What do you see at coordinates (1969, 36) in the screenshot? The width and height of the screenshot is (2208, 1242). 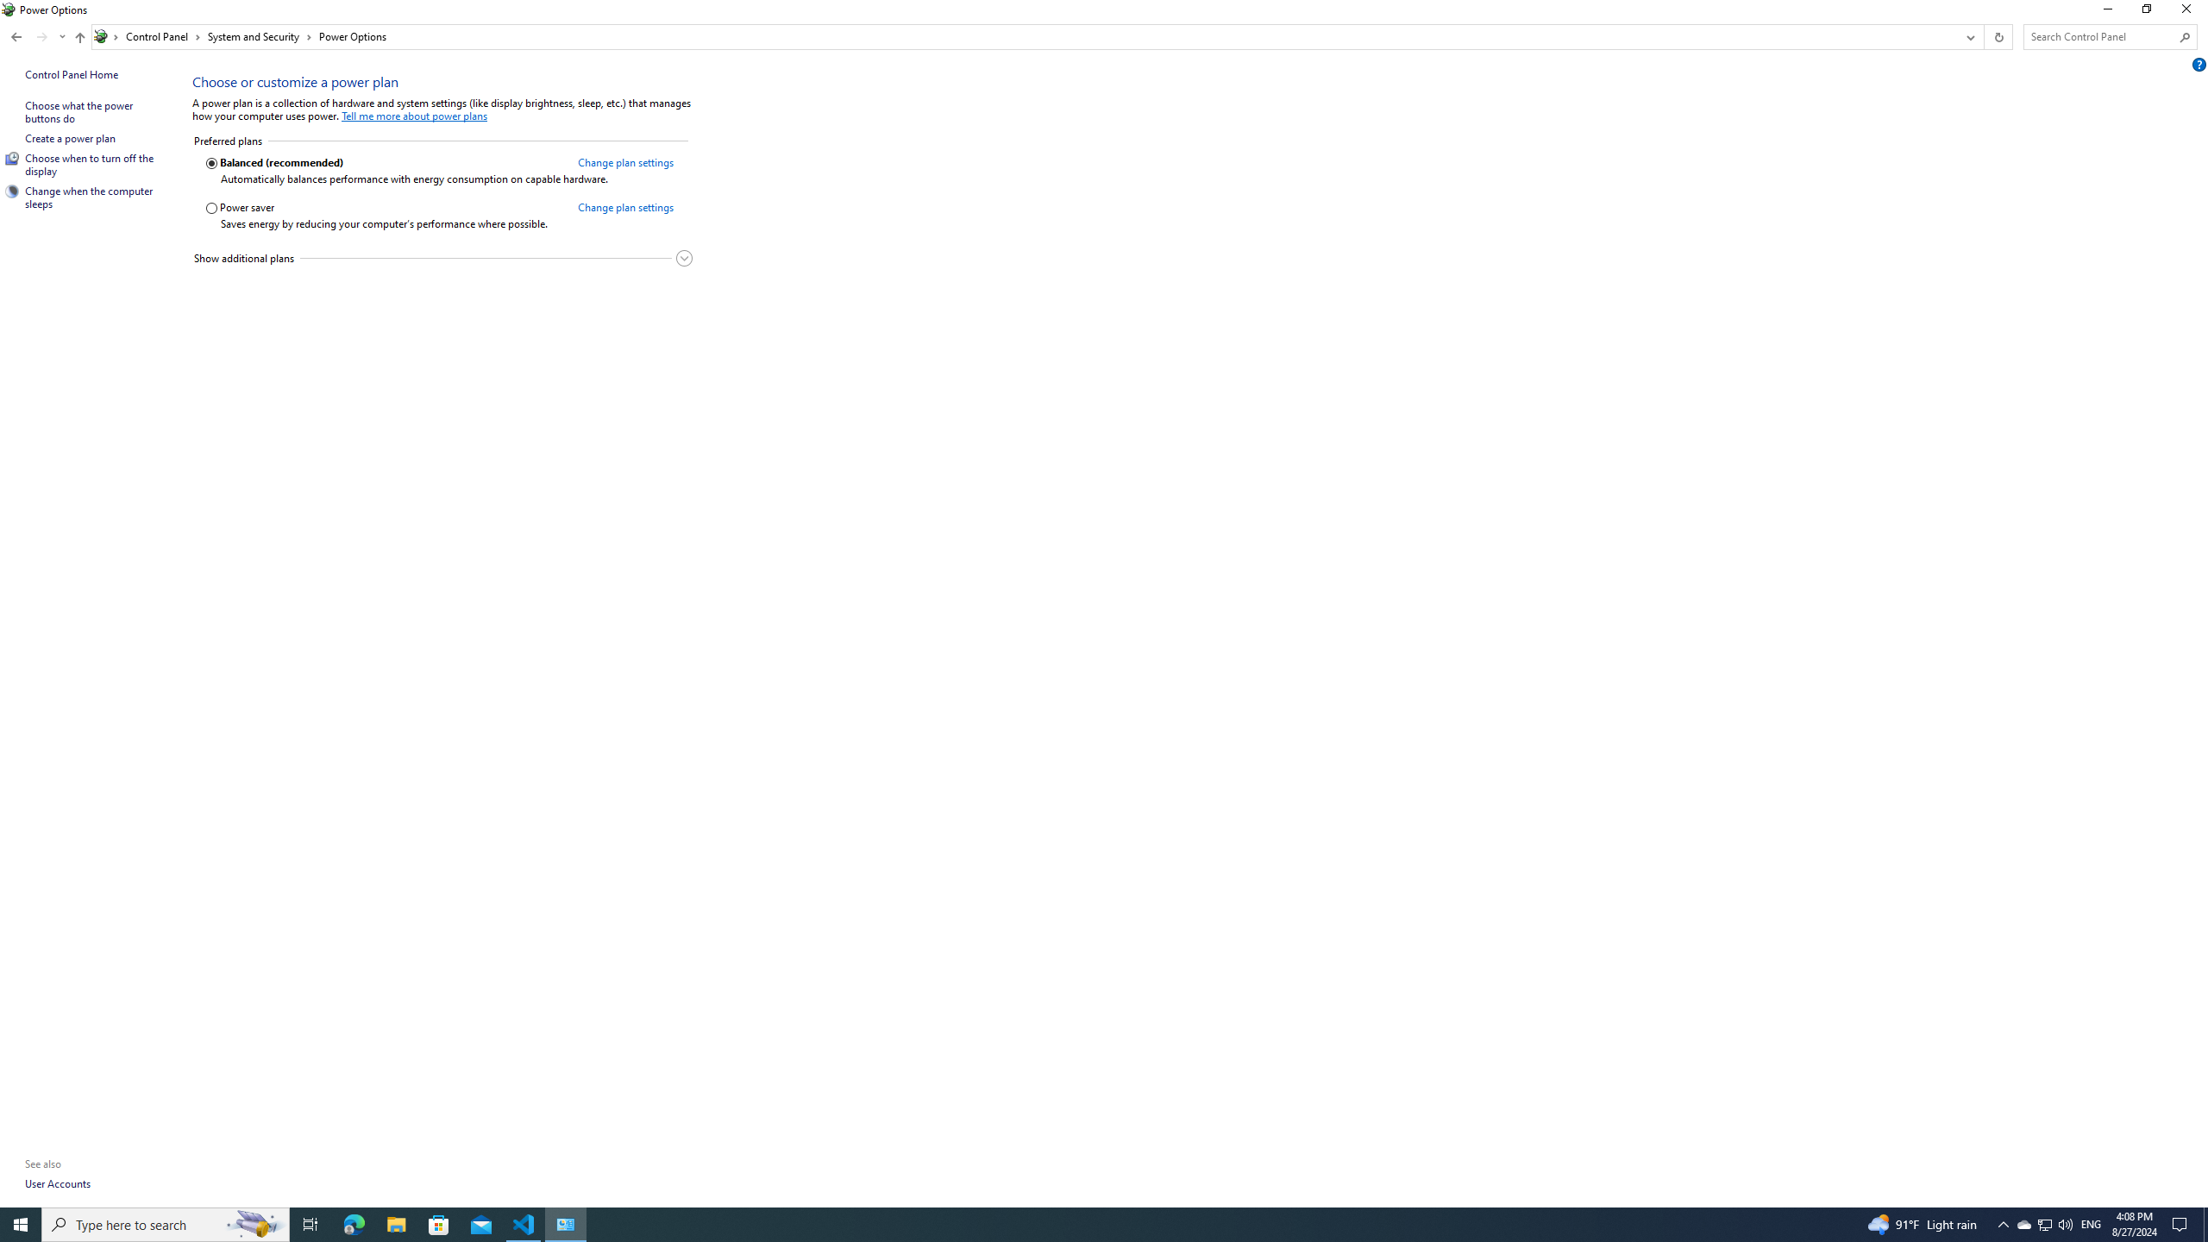 I see `Previous Locations` at bounding box center [1969, 36].